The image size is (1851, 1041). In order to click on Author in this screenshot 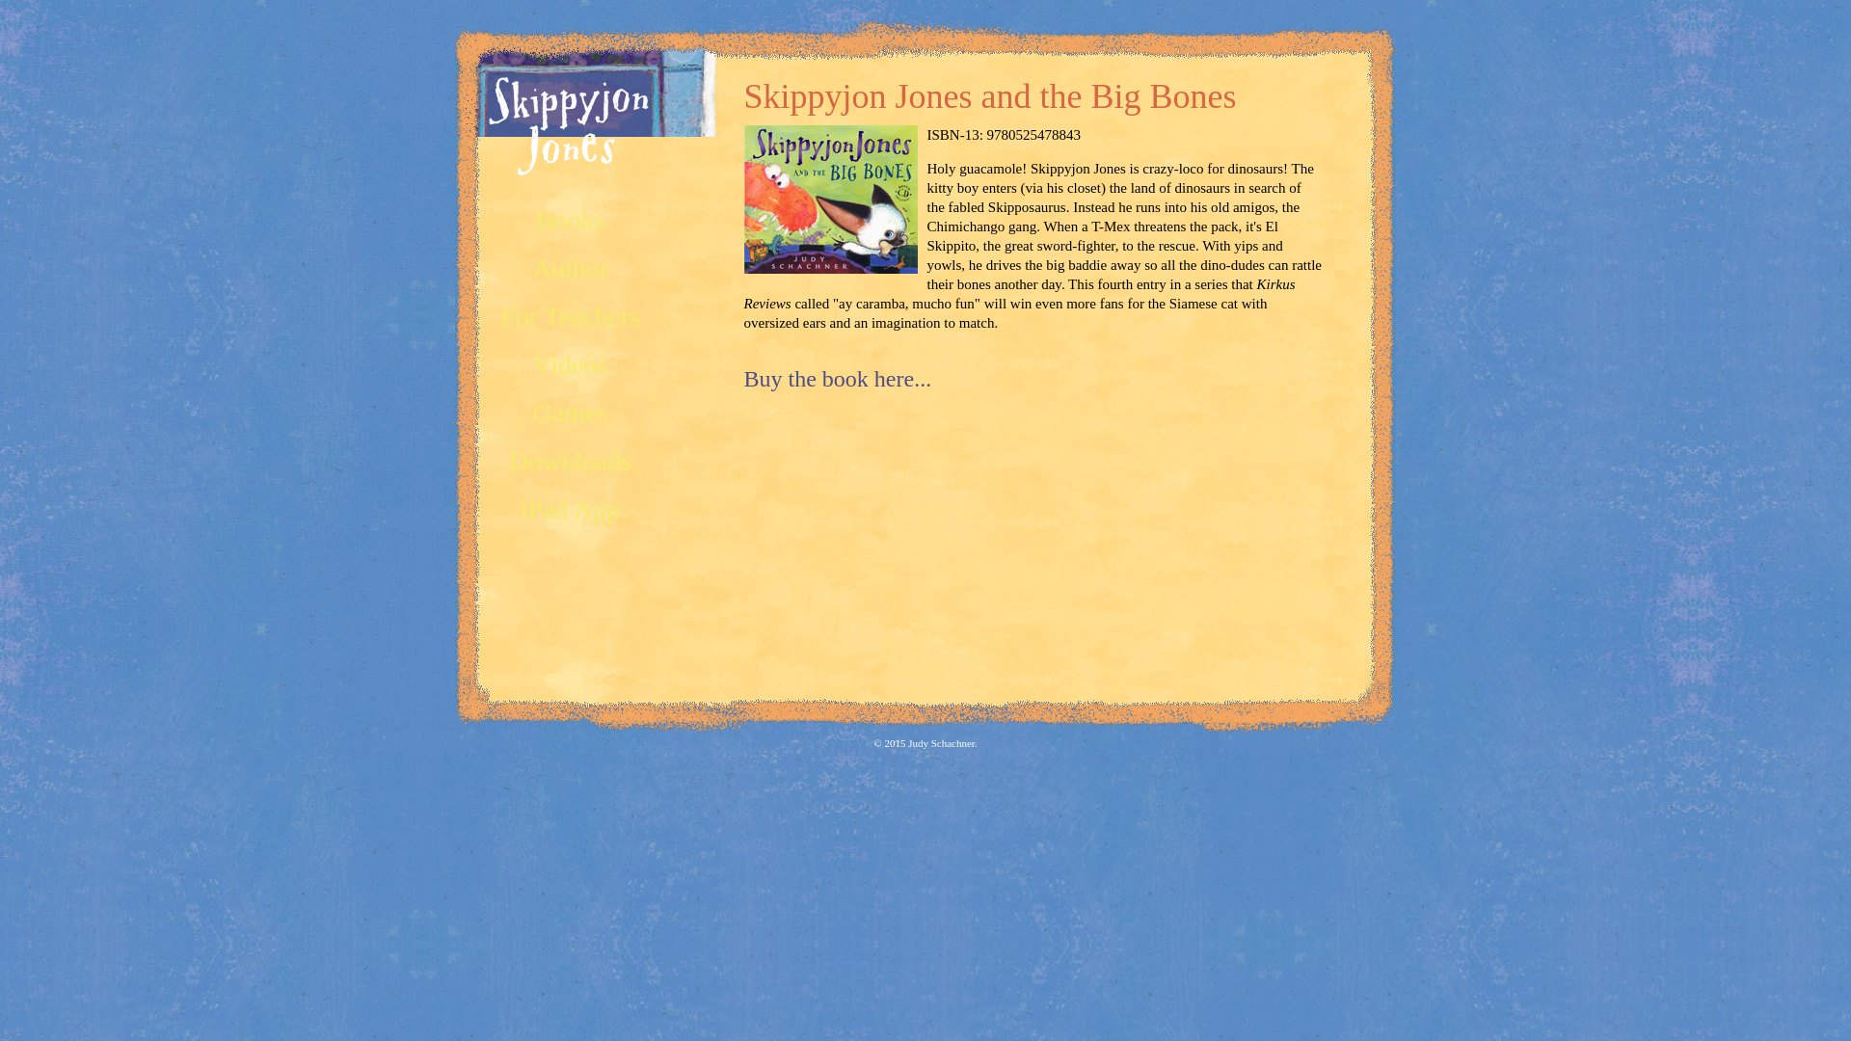, I will do `click(571, 268)`.